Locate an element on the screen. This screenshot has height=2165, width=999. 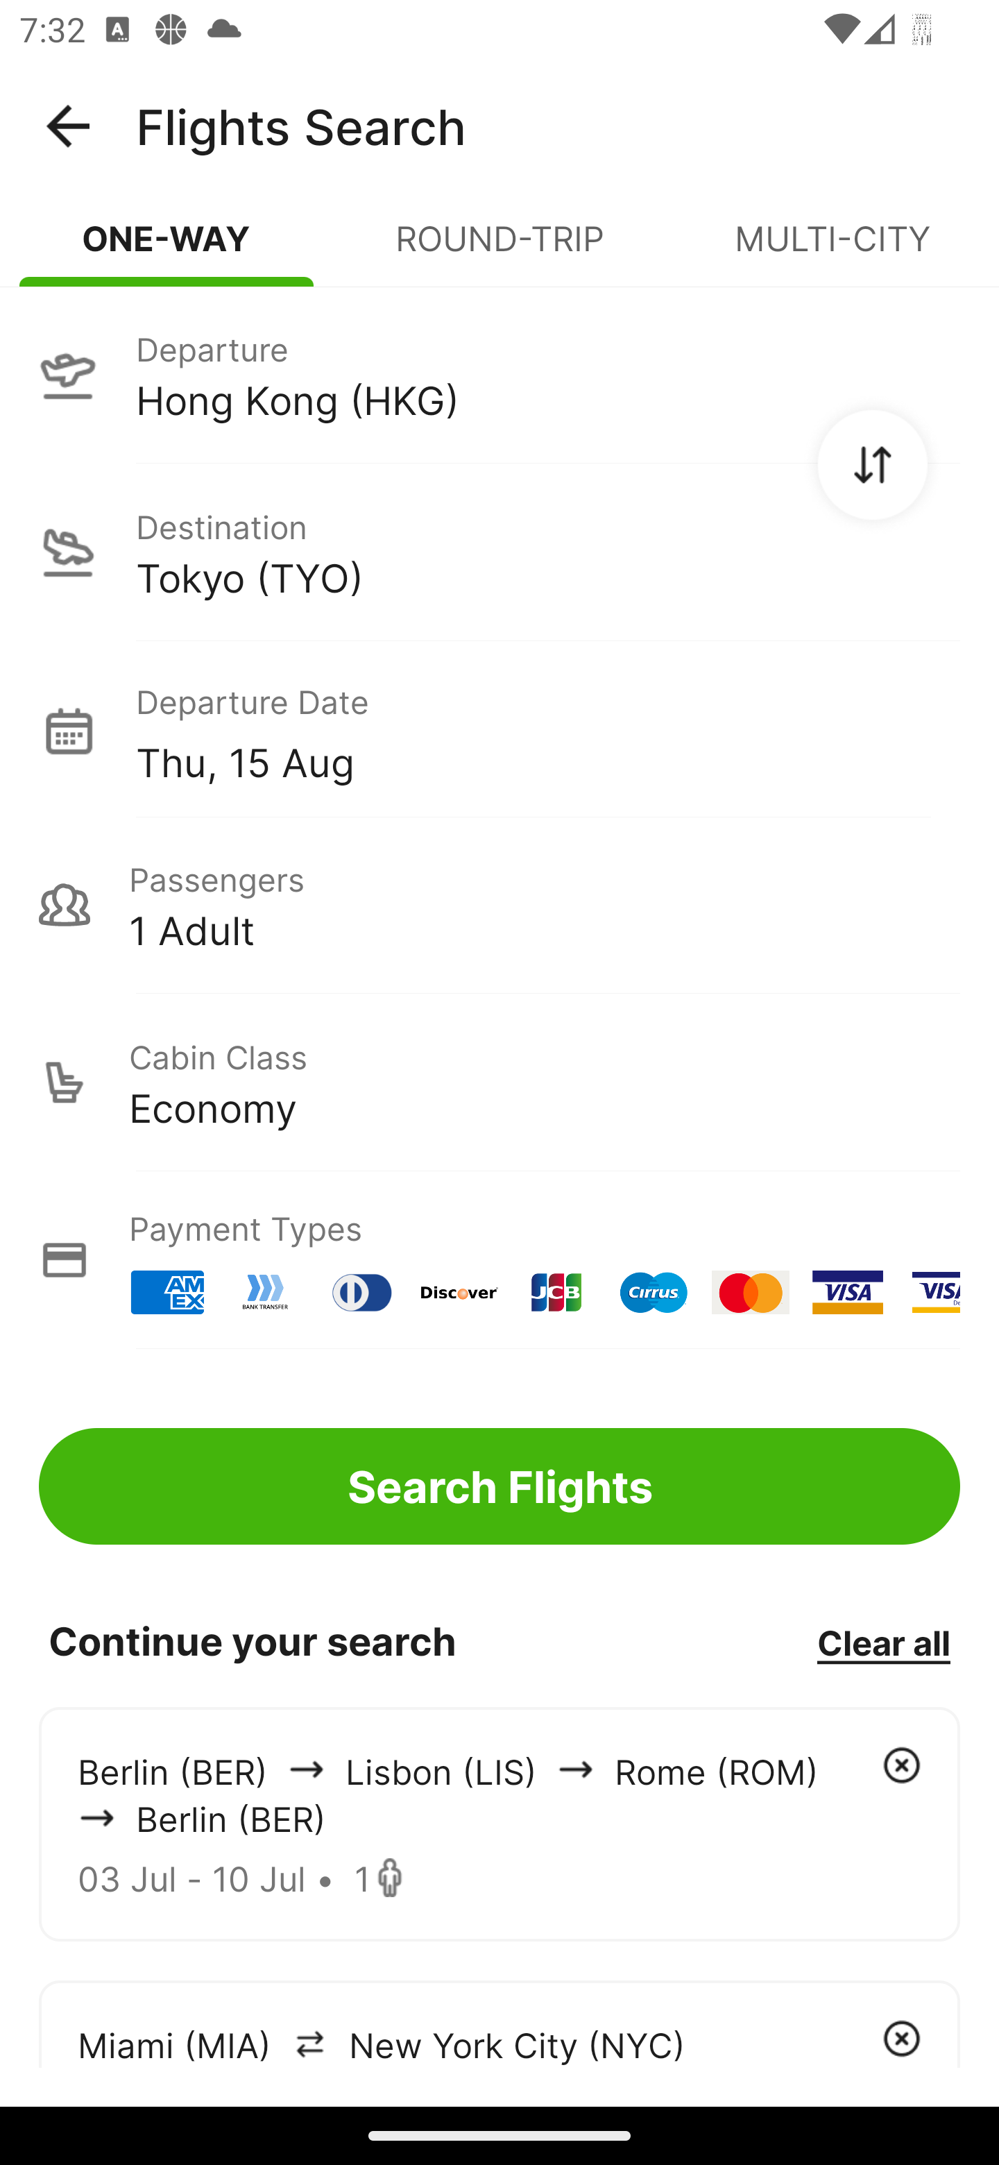
Departure Date Thu, 15 Aug is located at coordinates (547, 730).